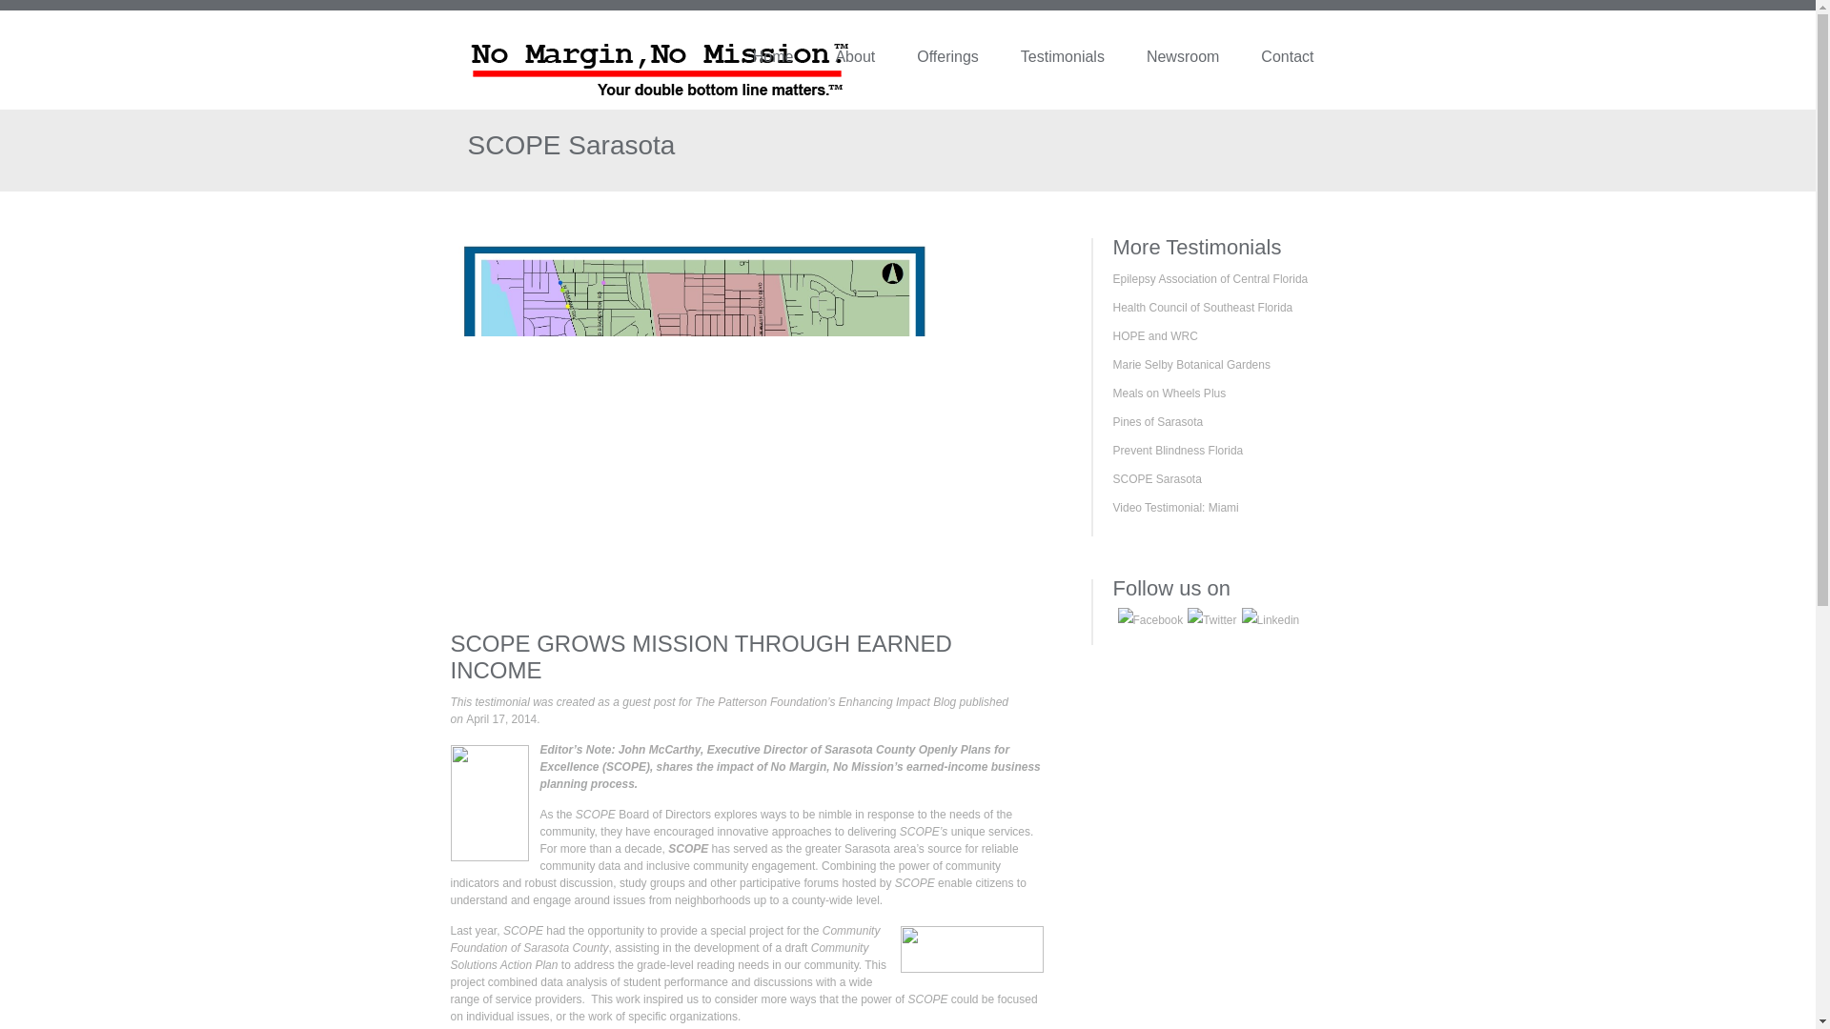  I want to click on Newsroom, so click(1203, 61).